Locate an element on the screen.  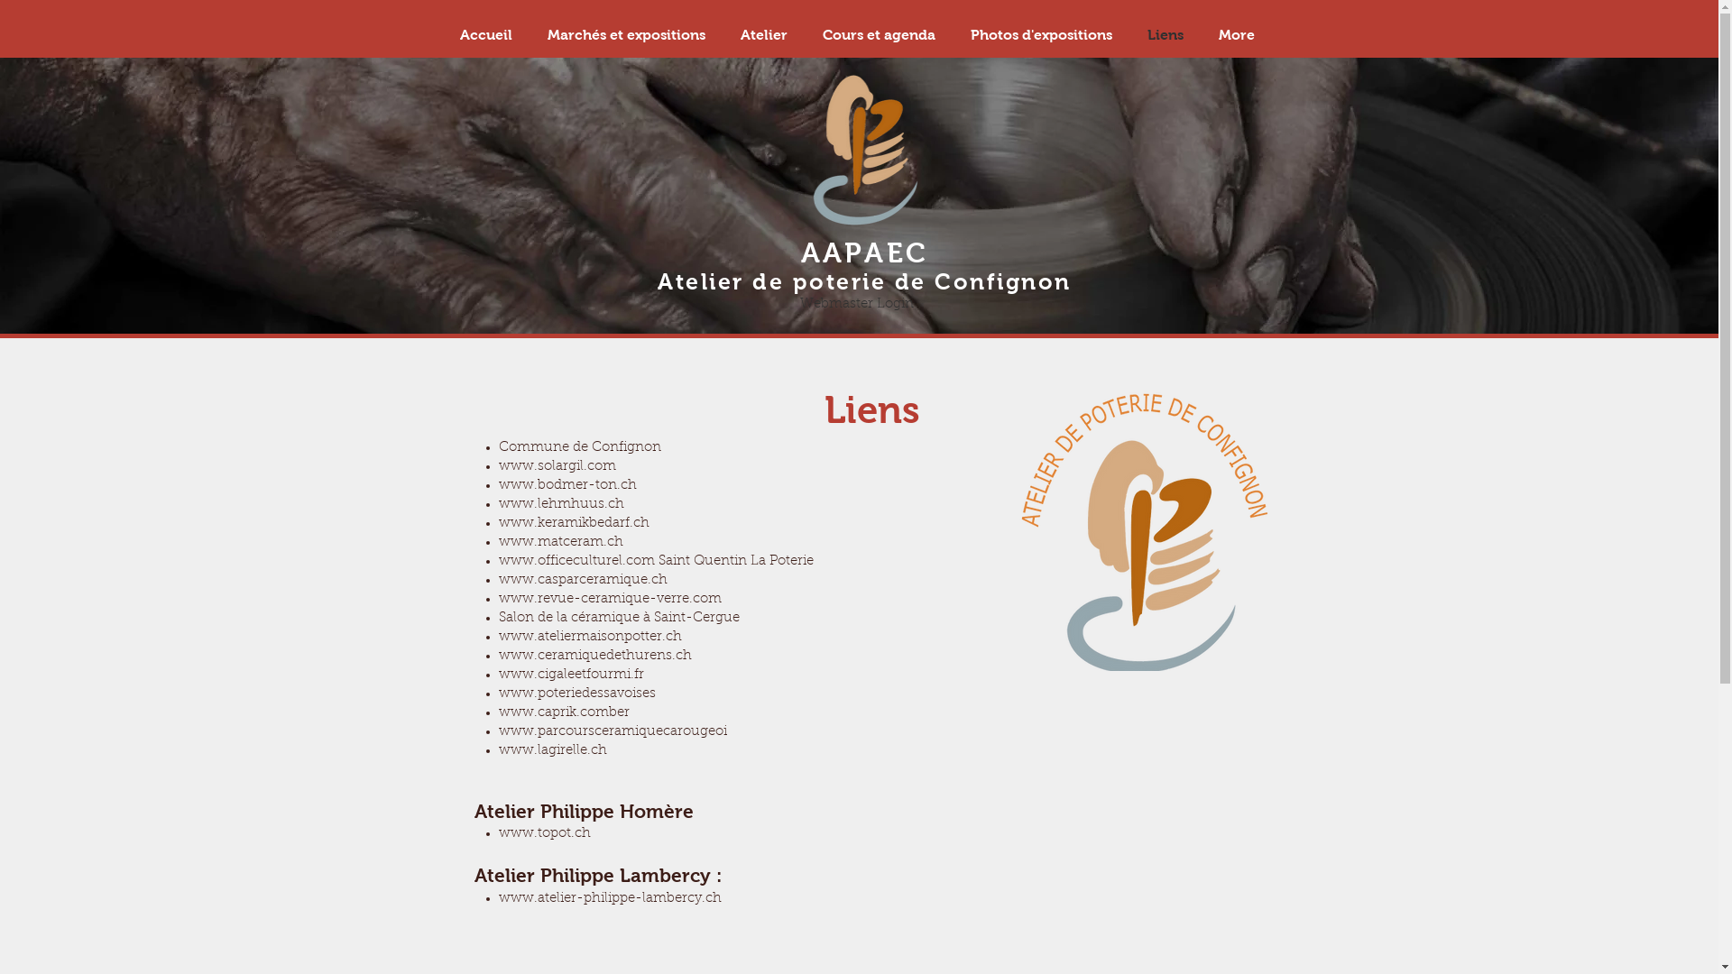
www.lagirelle.ch is located at coordinates (552, 750).